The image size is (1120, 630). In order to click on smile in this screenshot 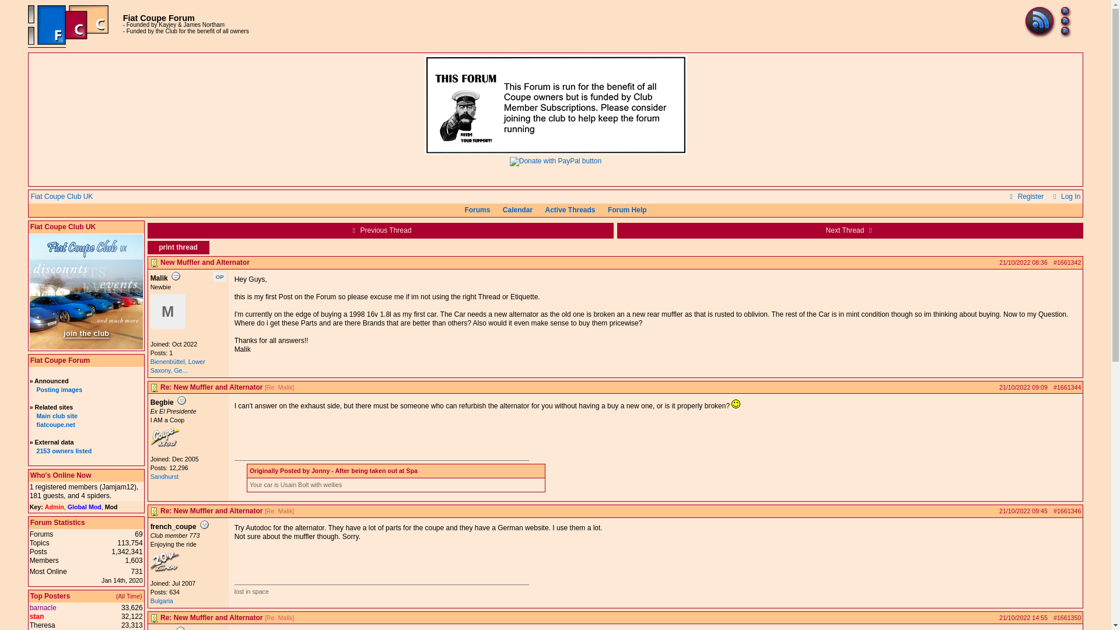, I will do `click(736, 404)`.